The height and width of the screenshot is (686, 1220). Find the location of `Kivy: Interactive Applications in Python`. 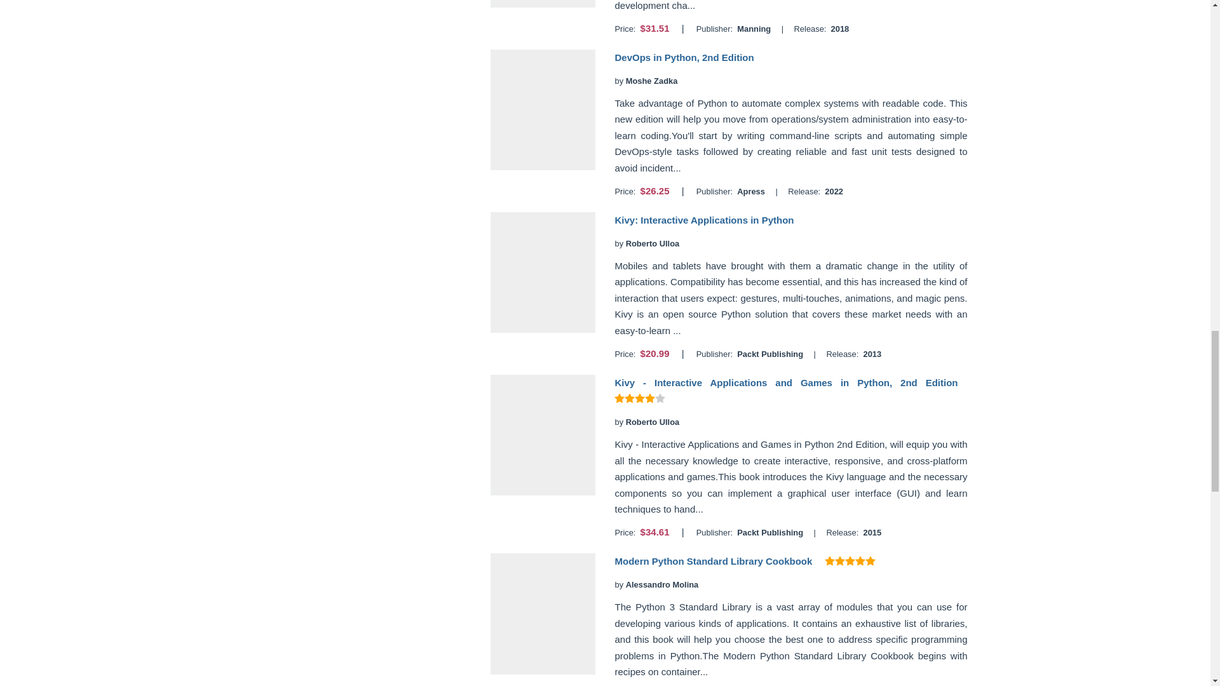

Kivy: Interactive Applications in Python is located at coordinates (704, 220).